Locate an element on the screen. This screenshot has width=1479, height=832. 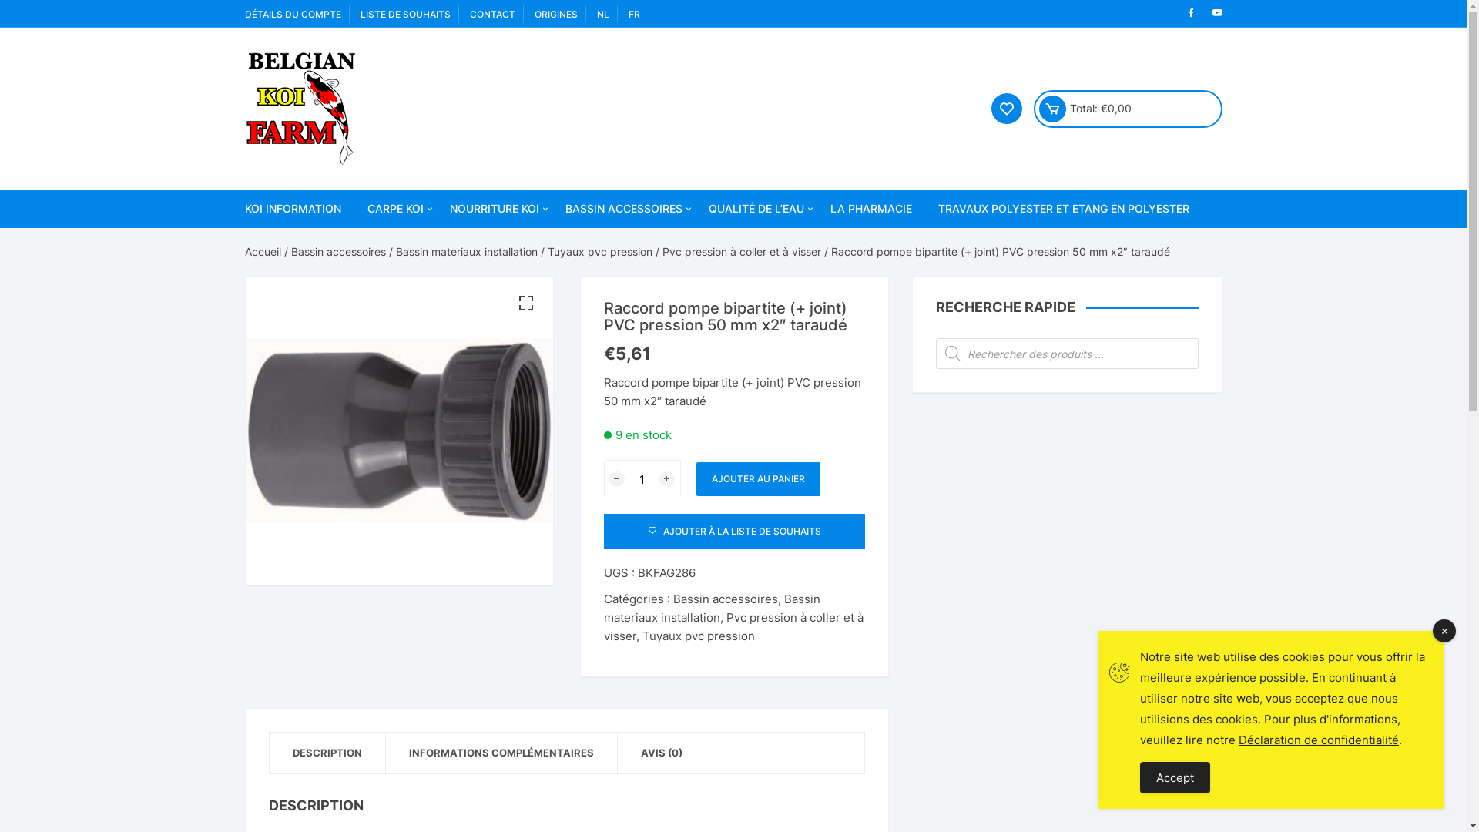
Pompe bassin is located at coordinates (649, 538).